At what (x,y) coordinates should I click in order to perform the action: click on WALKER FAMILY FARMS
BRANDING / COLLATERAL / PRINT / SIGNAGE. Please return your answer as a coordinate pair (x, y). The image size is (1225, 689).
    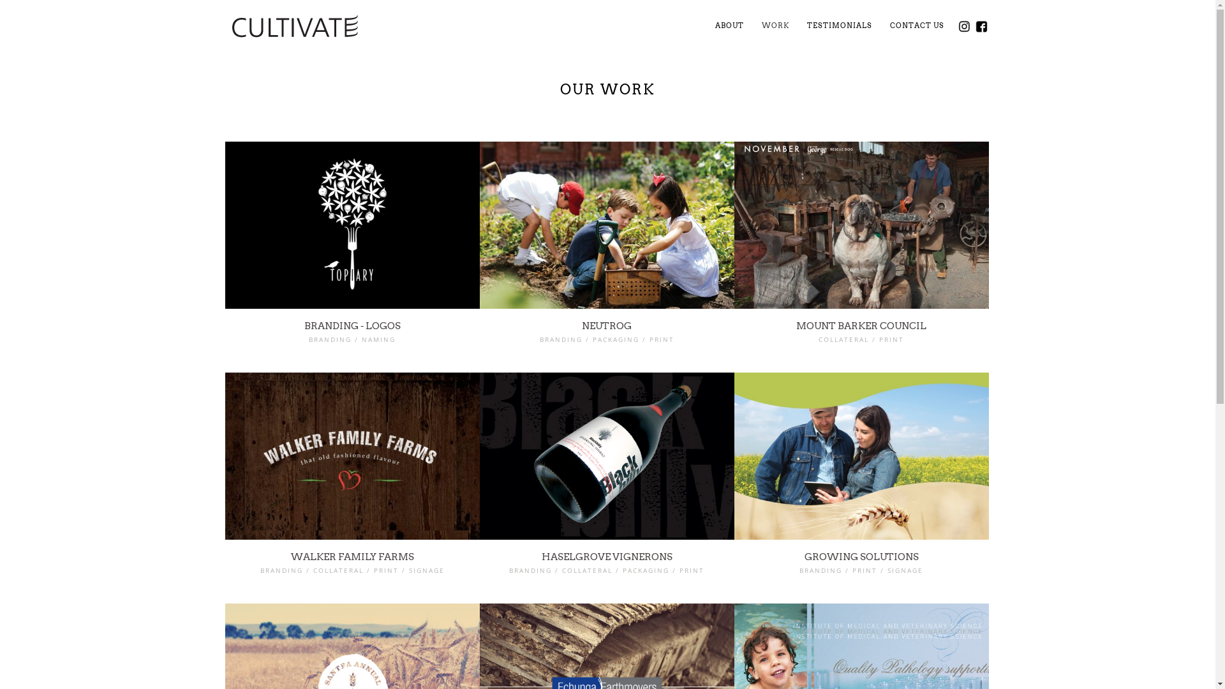
    Looking at the image, I should click on (352, 488).